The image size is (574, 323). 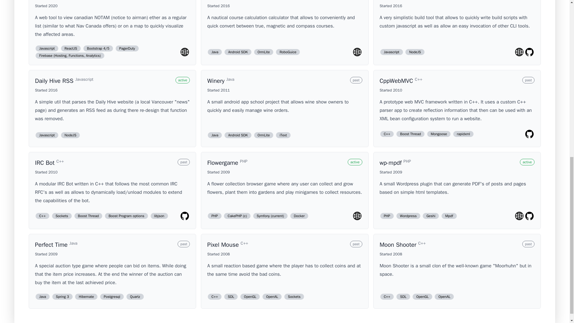 I want to click on Flowergame Project Website, so click(x=357, y=216).